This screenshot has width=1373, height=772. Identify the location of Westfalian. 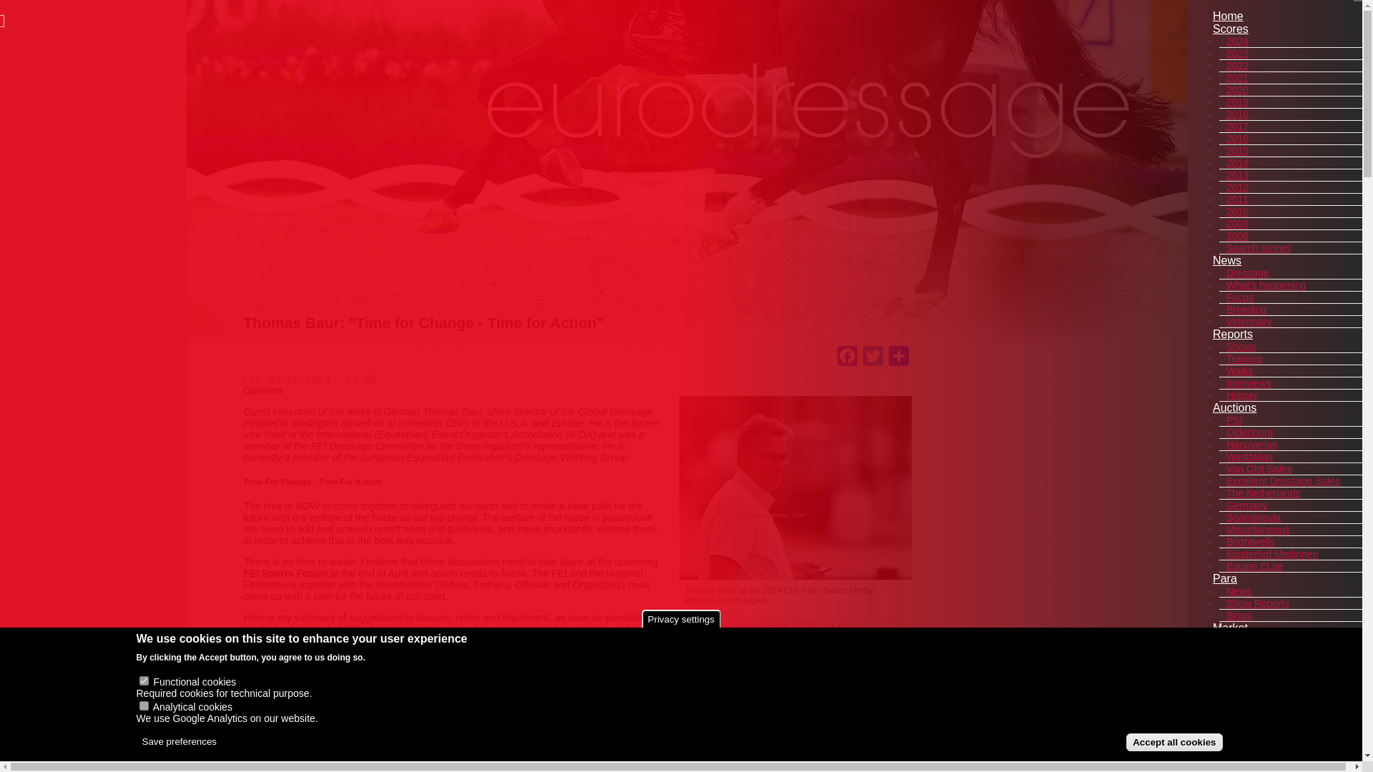
(1249, 456).